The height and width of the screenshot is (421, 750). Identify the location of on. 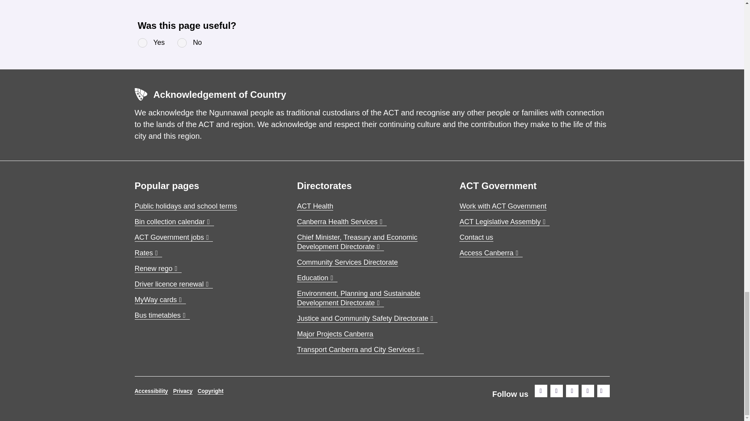
(142, 43).